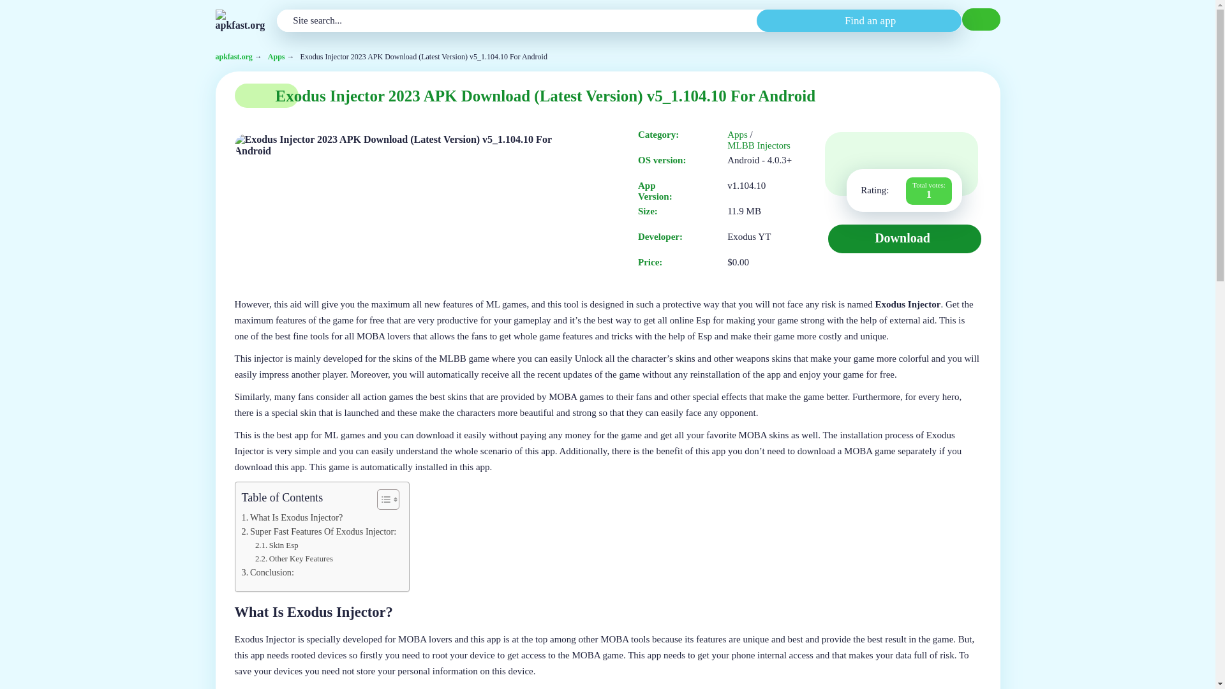  Describe the element at coordinates (292, 517) in the screenshot. I see `What Is Exodus Injector?` at that location.